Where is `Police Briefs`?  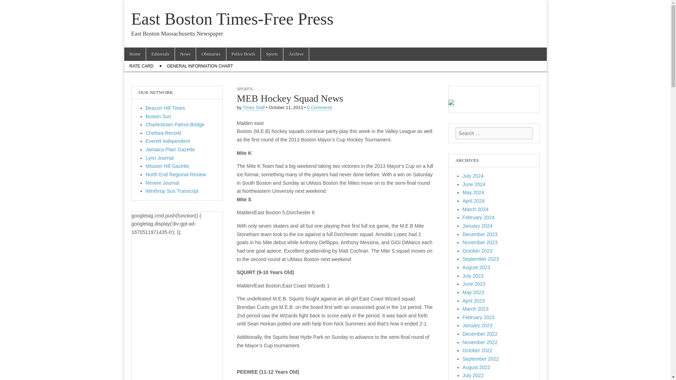
Police Briefs is located at coordinates (244, 54).